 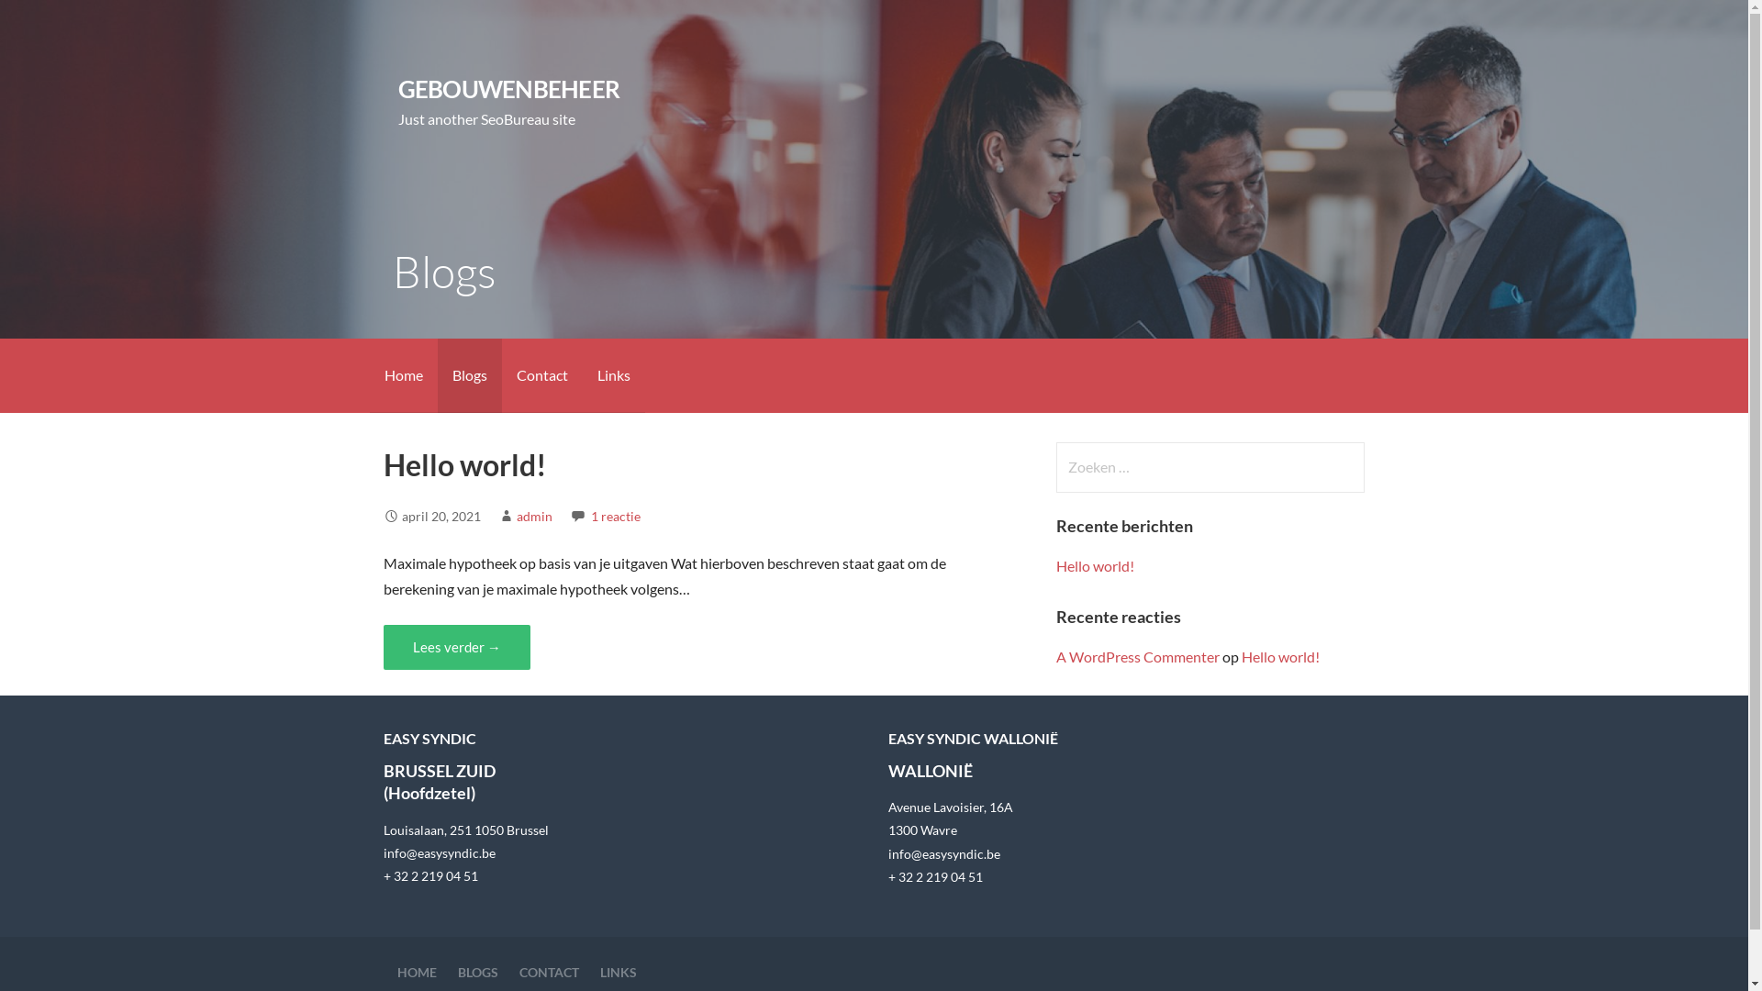 I want to click on 1 reactie, so click(x=616, y=516).